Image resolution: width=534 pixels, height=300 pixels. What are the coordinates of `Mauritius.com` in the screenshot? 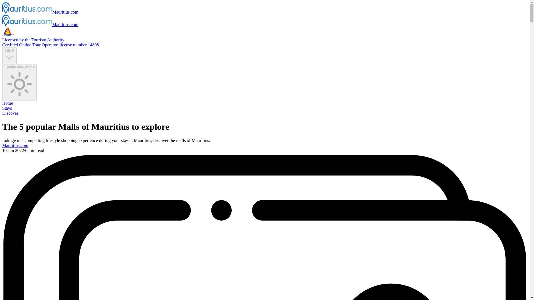 It's located at (15, 146).